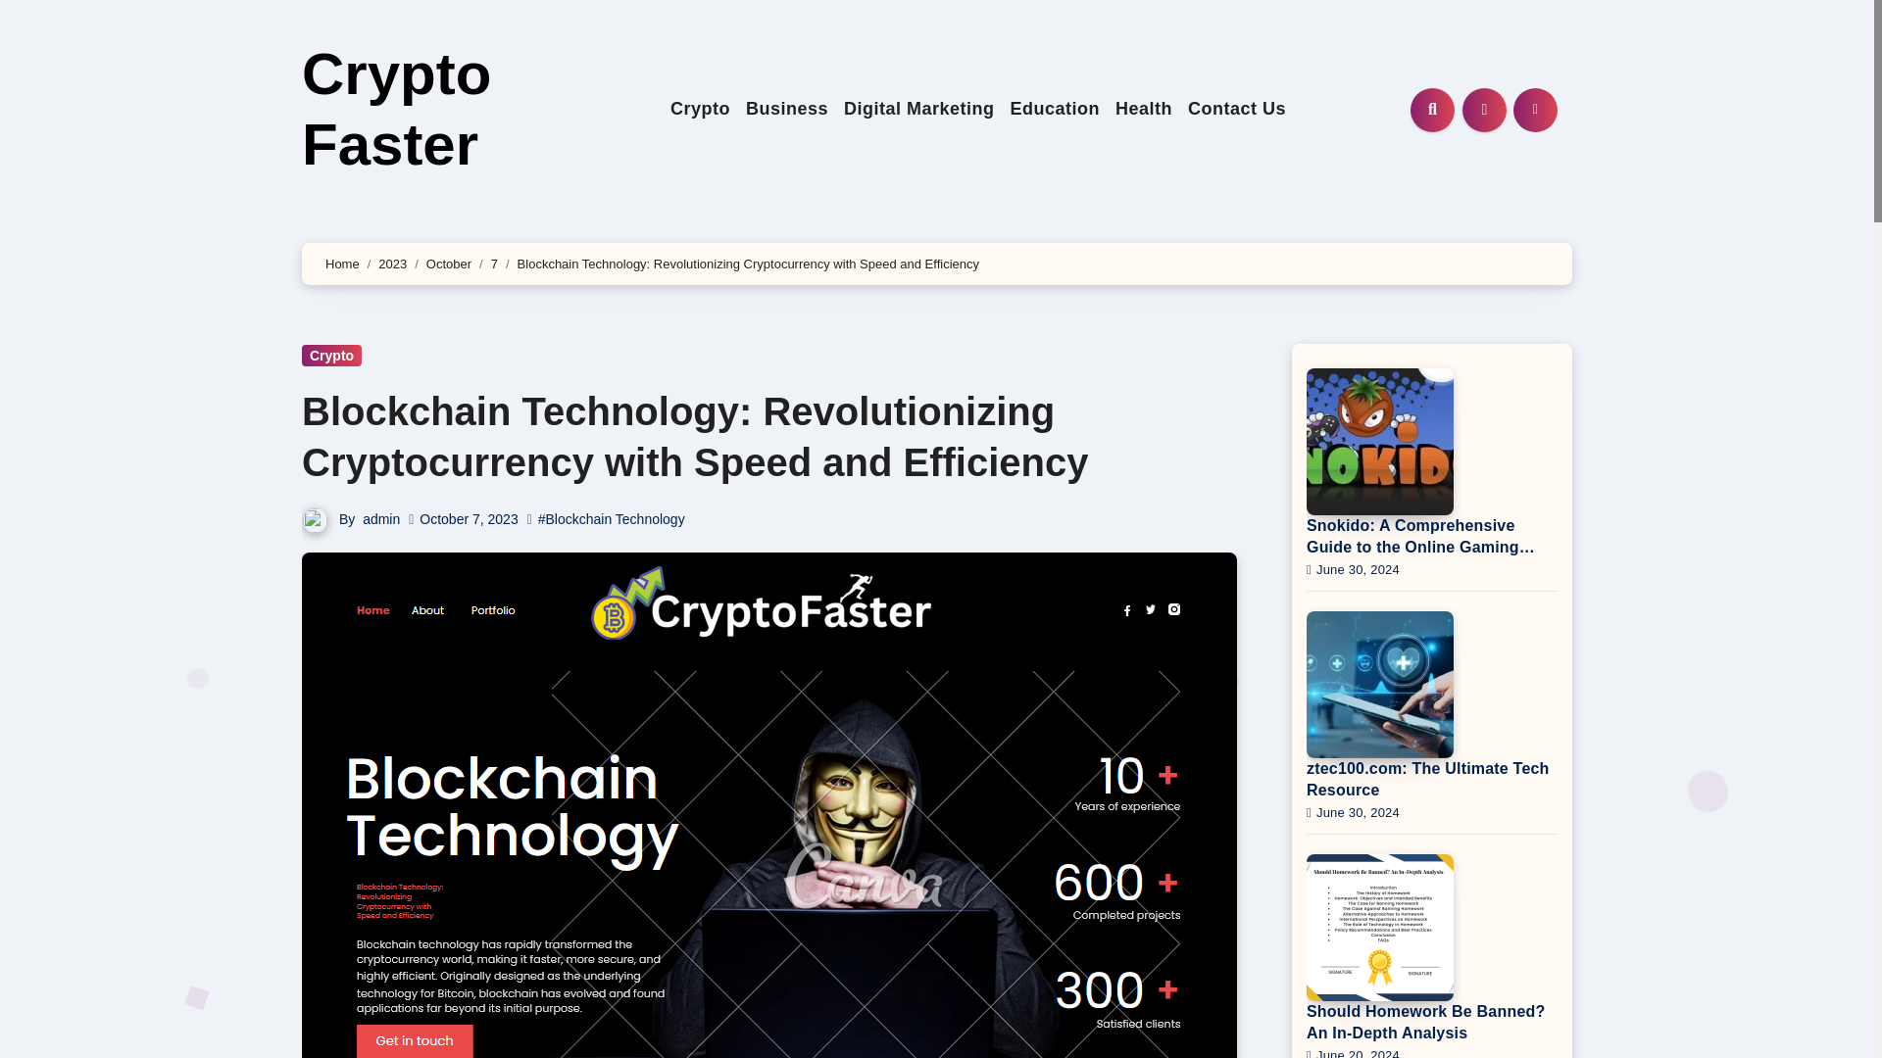 This screenshot has height=1058, width=1882. I want to click on Digital Marketing, so click(919, 110).